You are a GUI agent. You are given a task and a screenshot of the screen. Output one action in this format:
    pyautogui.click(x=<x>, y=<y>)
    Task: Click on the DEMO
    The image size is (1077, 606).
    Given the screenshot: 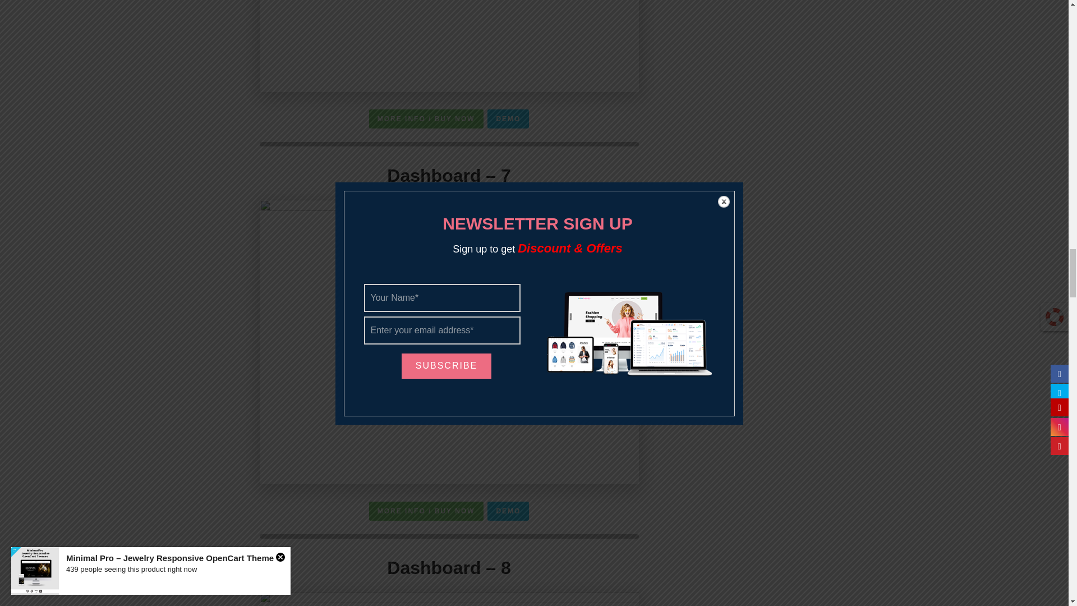 What is the action you would take?
    pyautogui.click(x=508, y=119)
    